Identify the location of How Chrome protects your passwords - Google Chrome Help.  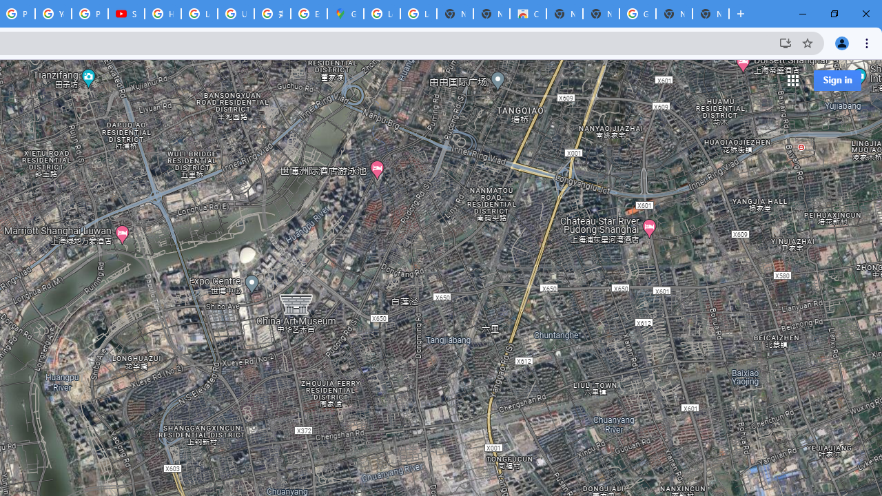
(163, 14).